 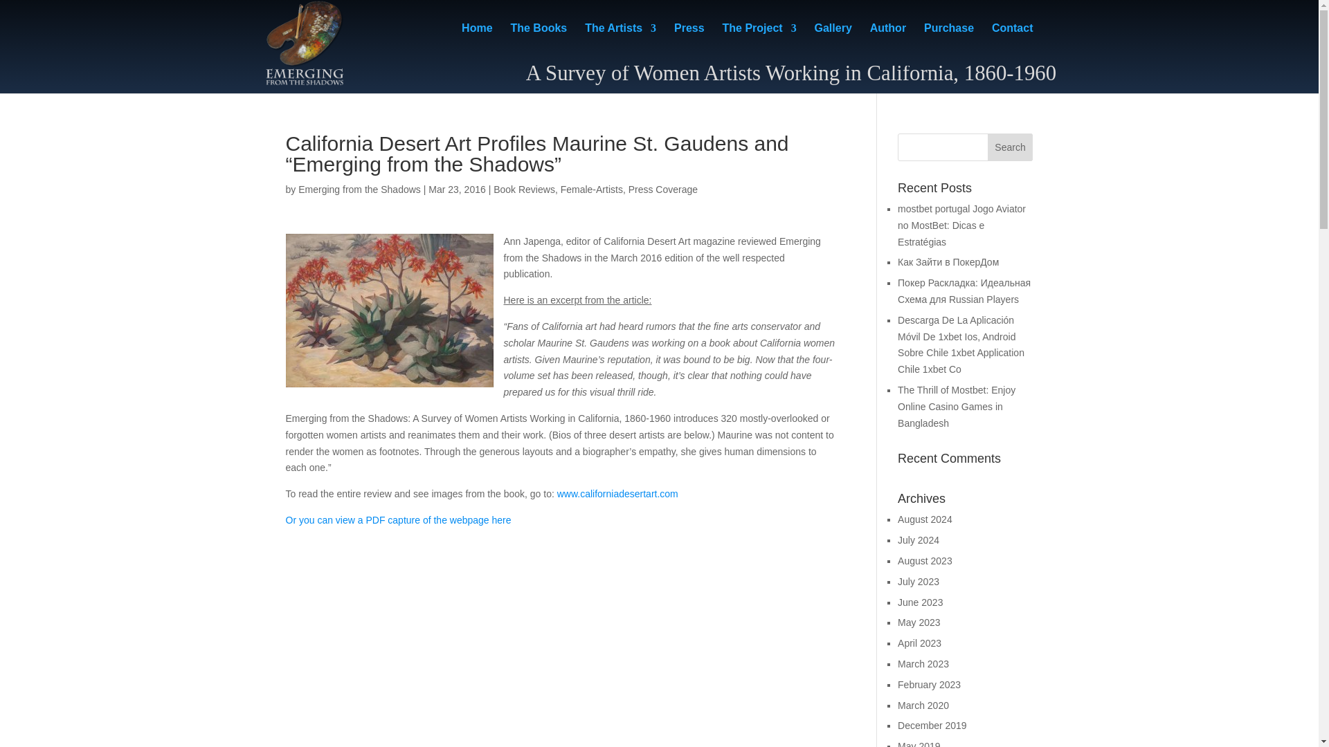 What do you see at coordinates (524, 189) in the screenshot?
I see `Book Reviews` at bounding box center [524, 189].